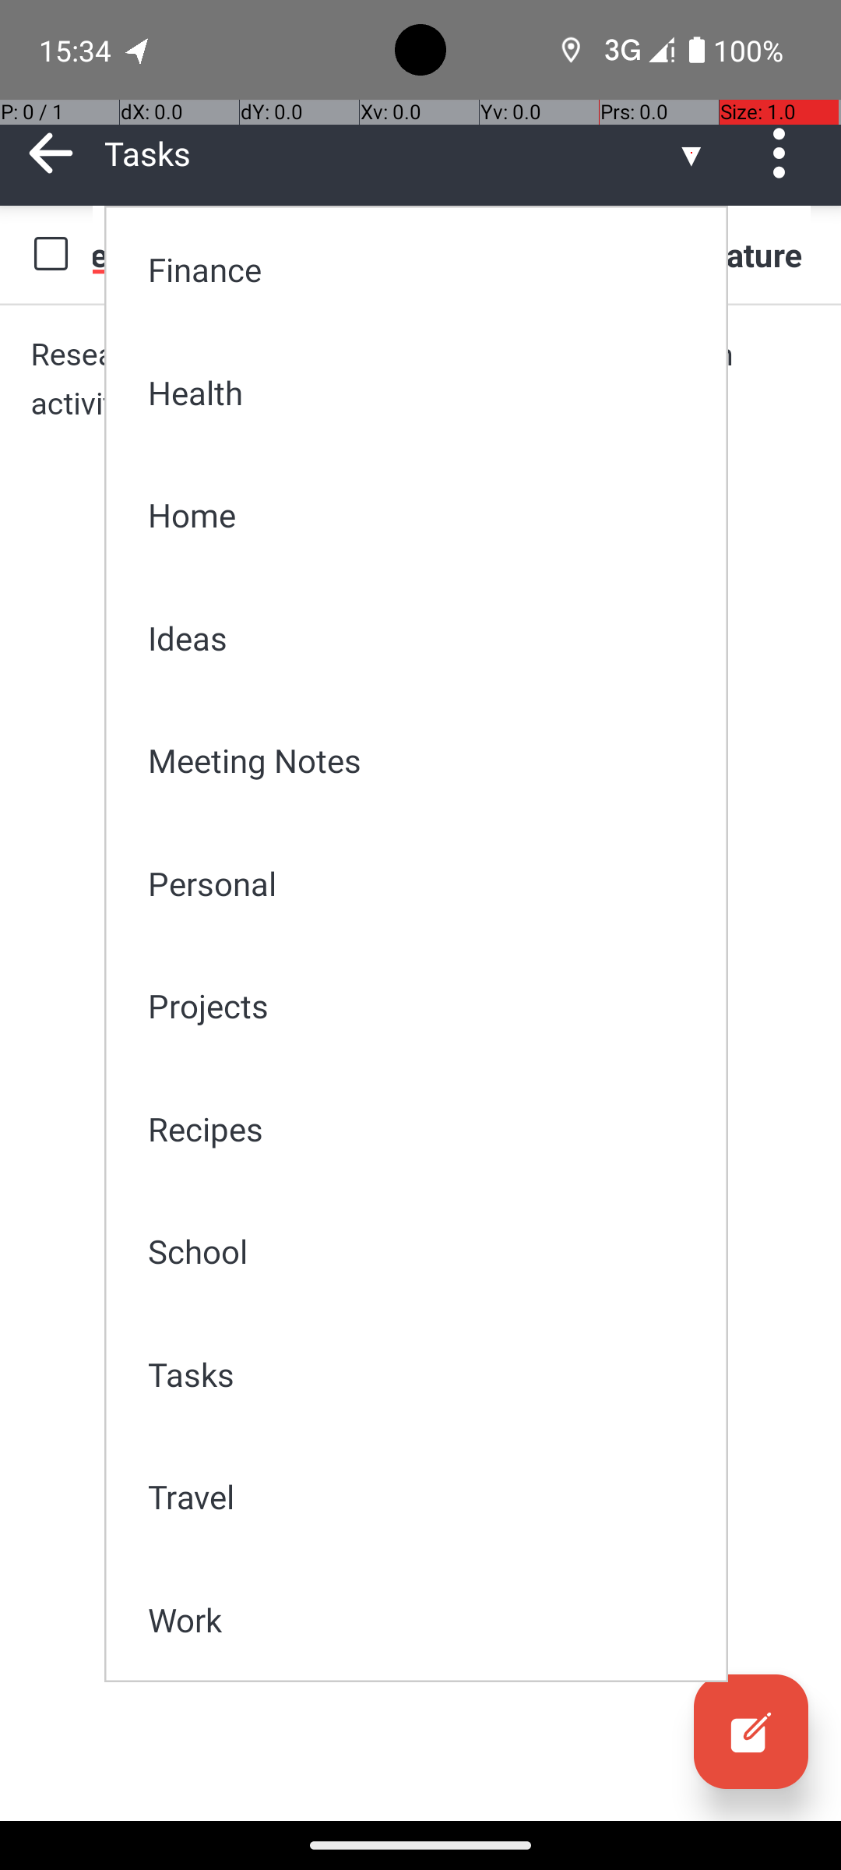  Describe the element at coordinates (427, 1128) in the screenshot. I see `Recipes` at that location.